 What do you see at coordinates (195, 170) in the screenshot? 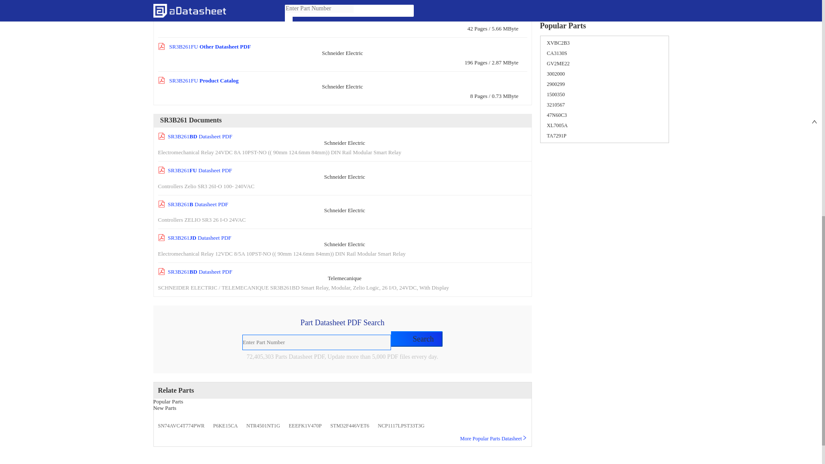
I see `SR3B261FU Datasheet PDF` at bounding box center [195, 170].